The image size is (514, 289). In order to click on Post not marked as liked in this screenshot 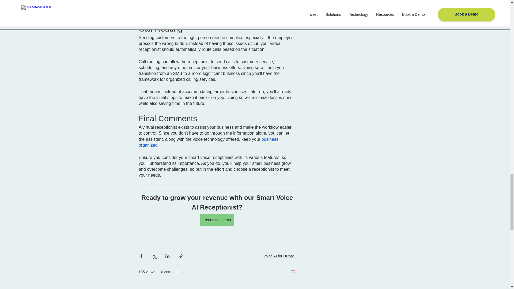, I will do `click(293, 272)`.